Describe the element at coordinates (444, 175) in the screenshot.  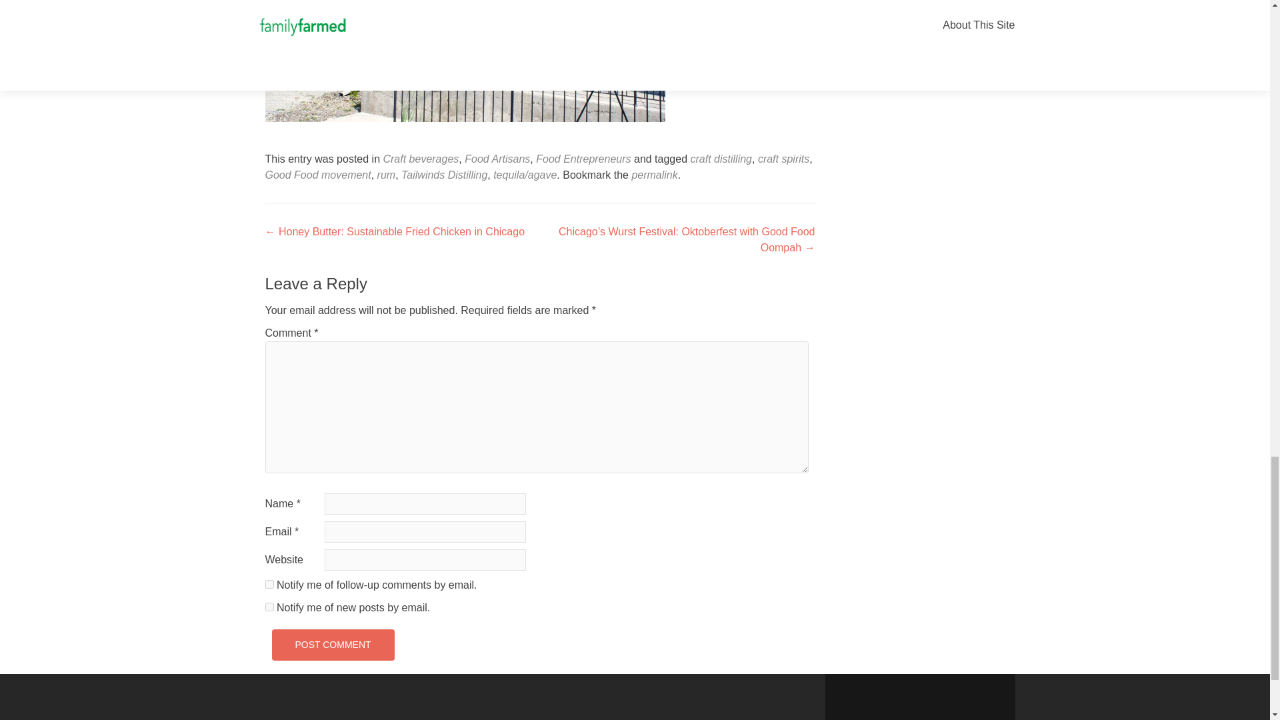
I see `Tailwinds Distilling` at that location.